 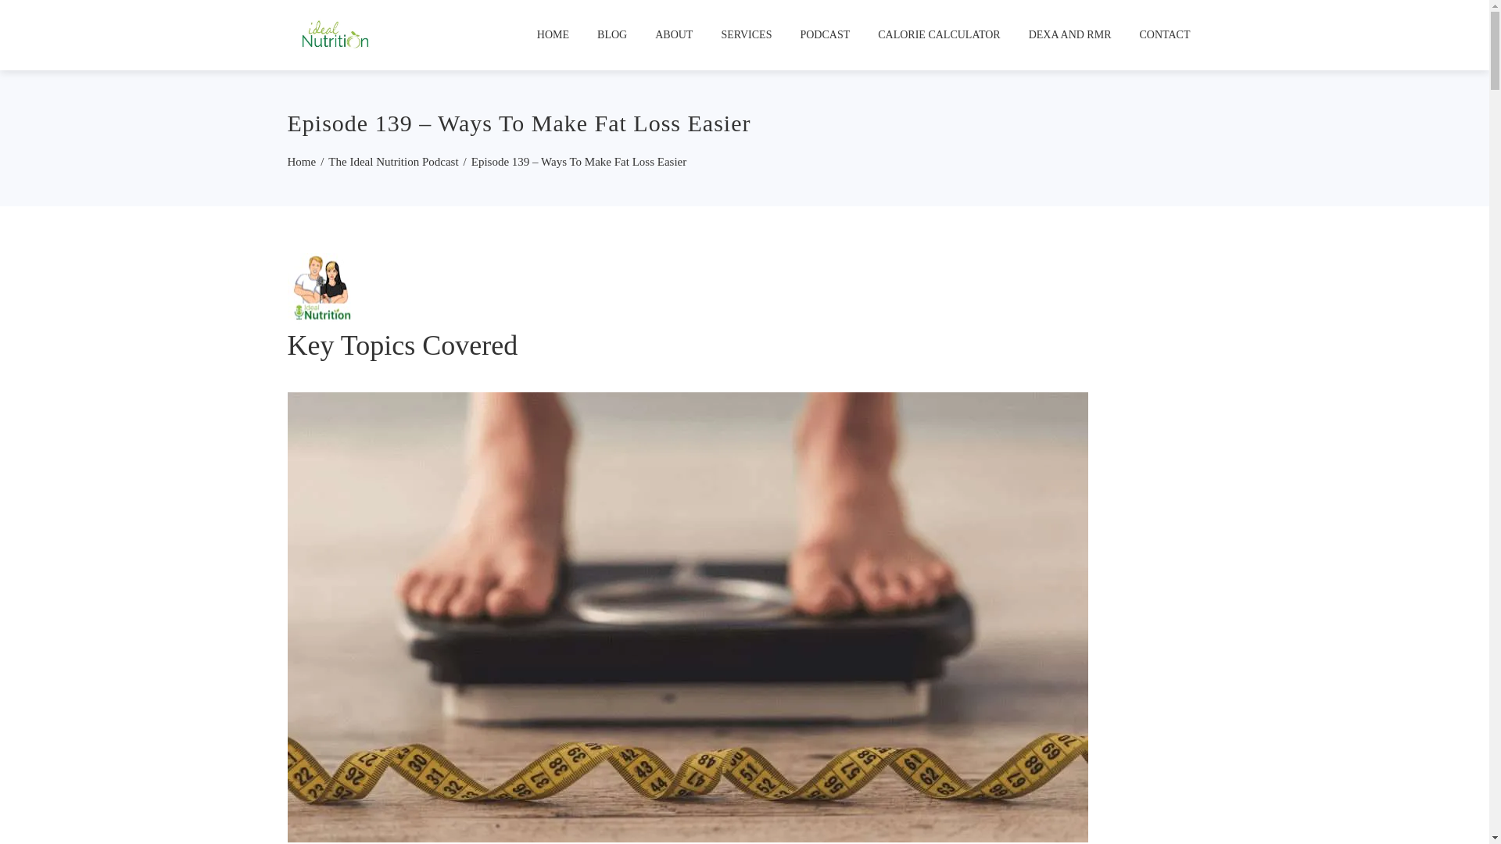 I want to click on CONTACT, so click(x=1164, y=34).